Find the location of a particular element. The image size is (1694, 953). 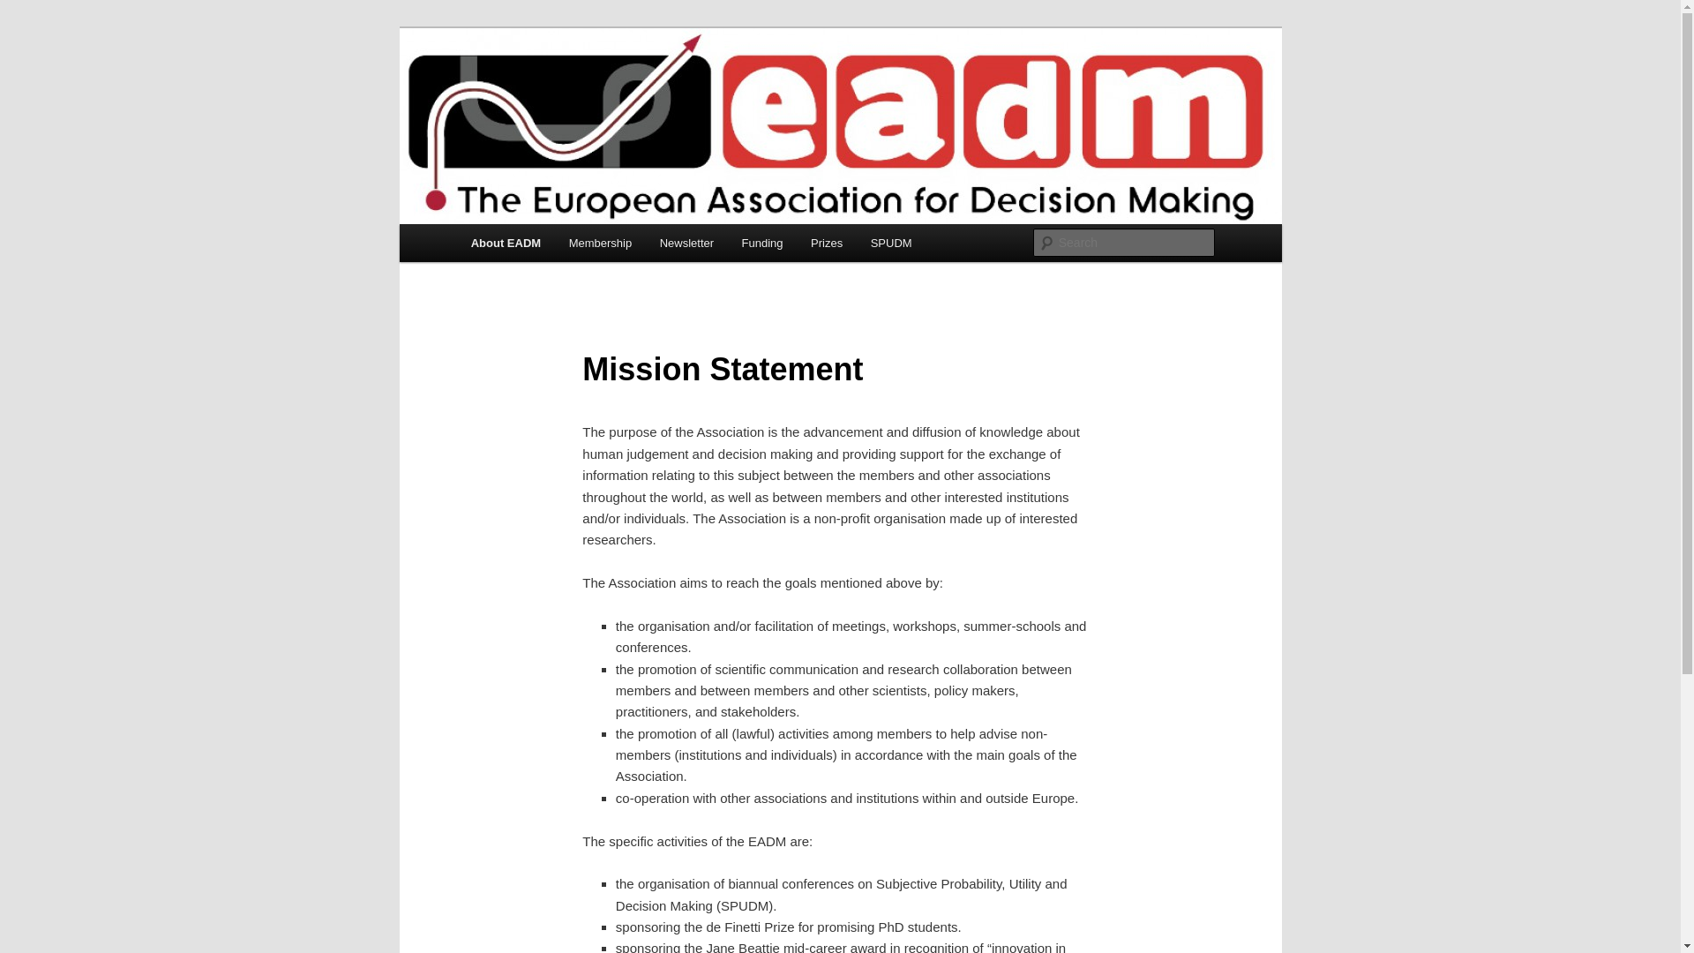

Prizes is located at coordinates (826, 243).